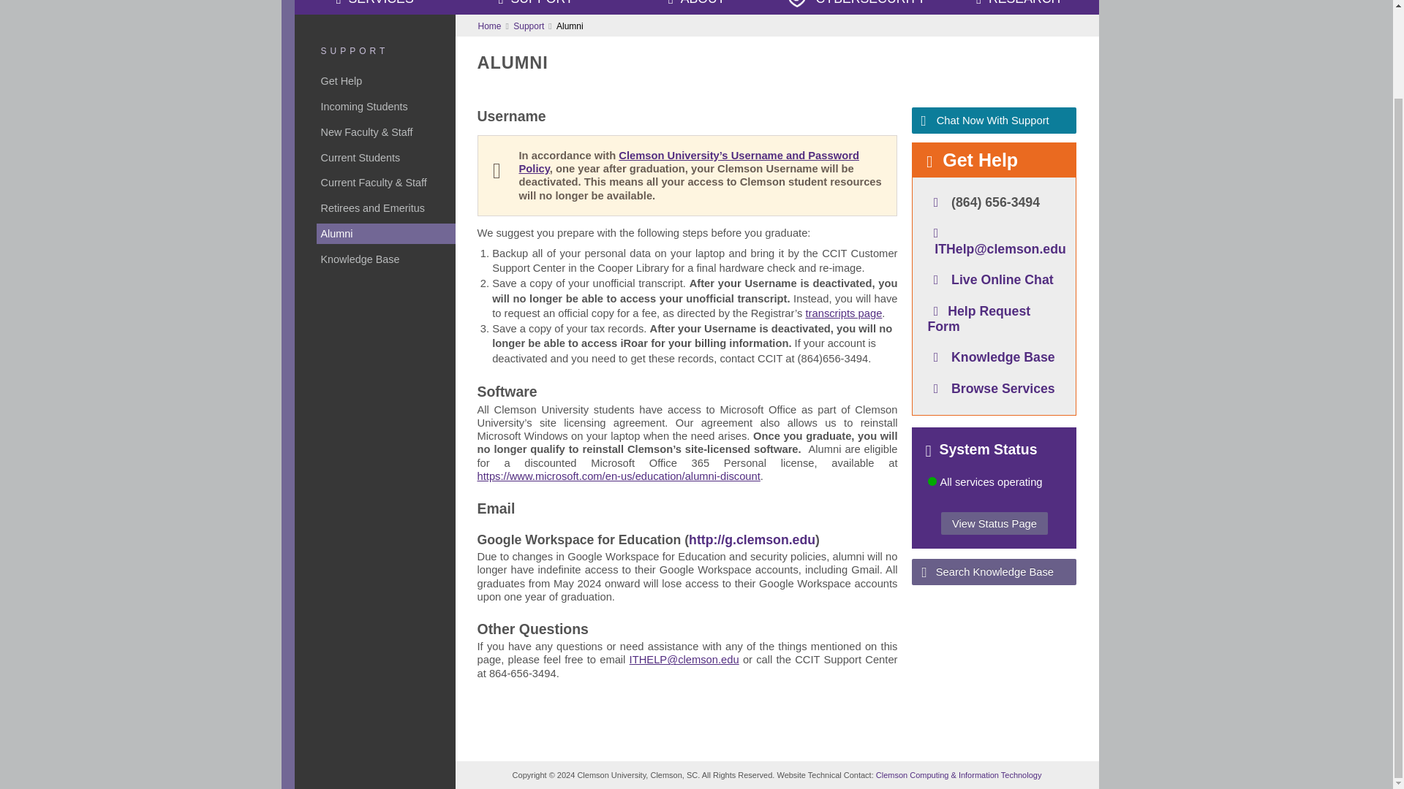 The width and height of the screenshot is (1404, 789). I want to click on UserID and Password Policy, so click(689, 162).